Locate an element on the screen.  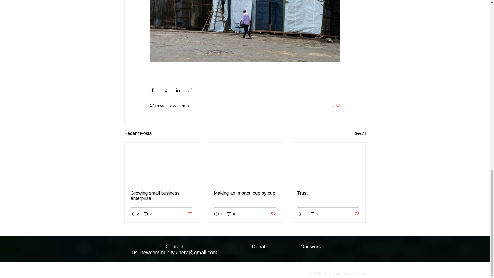
Post not marked as liked is located at coordinates (357, 214).